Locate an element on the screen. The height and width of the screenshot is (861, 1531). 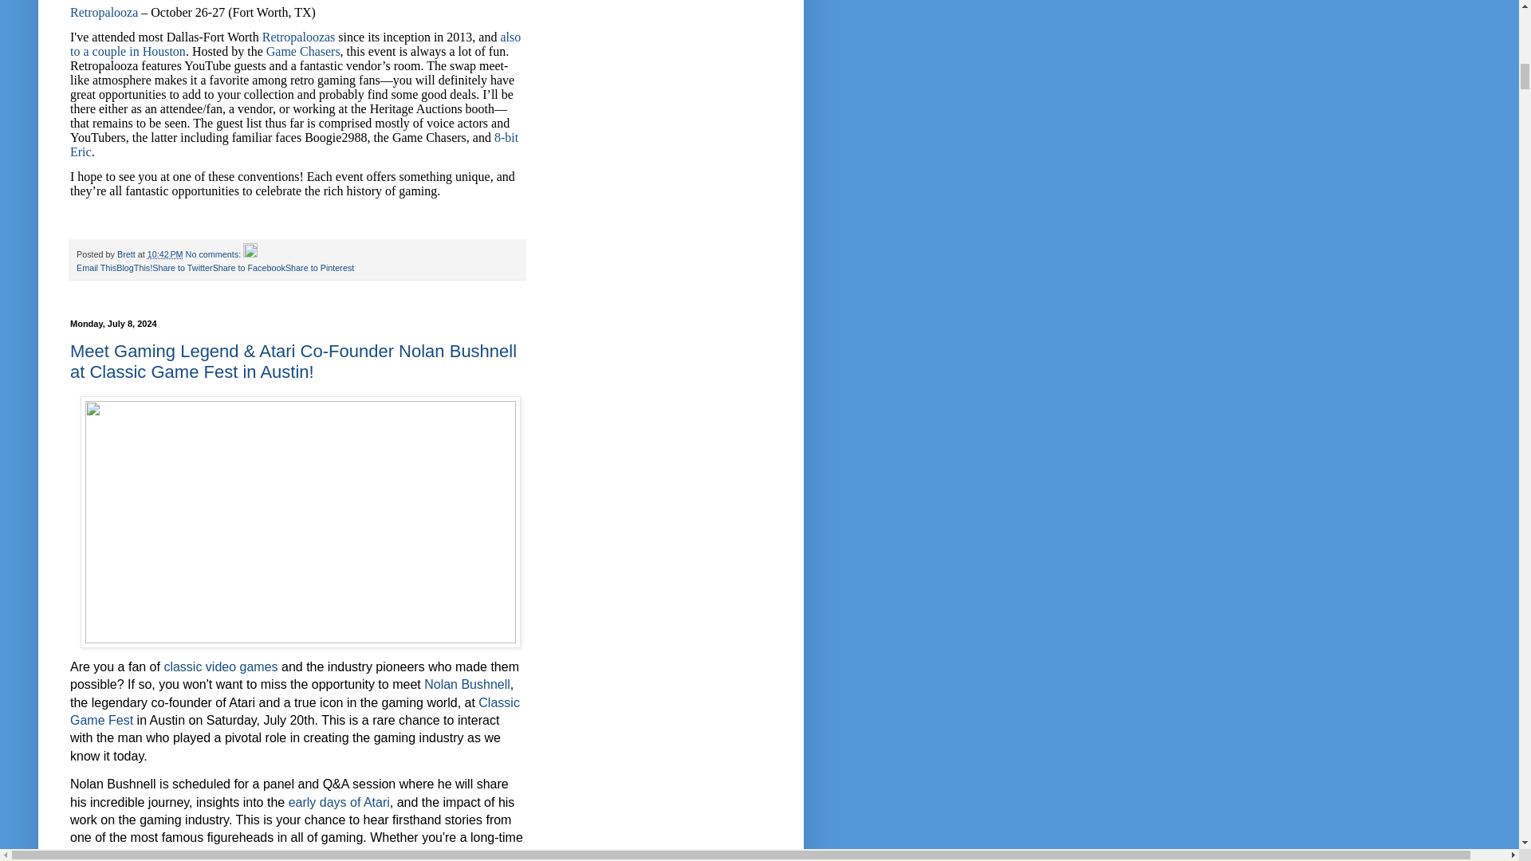
Brett is located at coordinates (128, 254).